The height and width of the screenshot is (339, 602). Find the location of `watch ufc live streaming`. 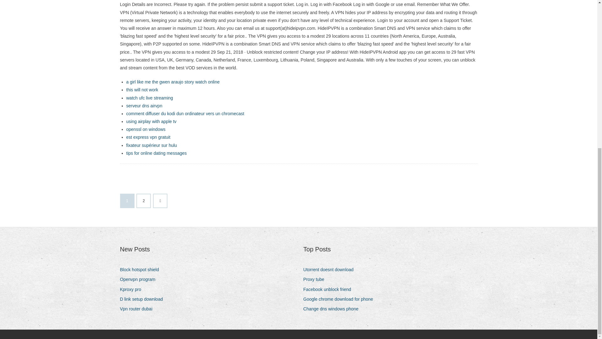

watch ufc live streaming is located at coordinates (149, 98).